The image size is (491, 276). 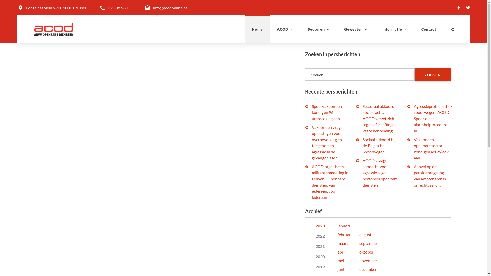 What do you see at coordinates (429, 29) in the screenshot?
I see `Contact` at bounding box center [429, 29].